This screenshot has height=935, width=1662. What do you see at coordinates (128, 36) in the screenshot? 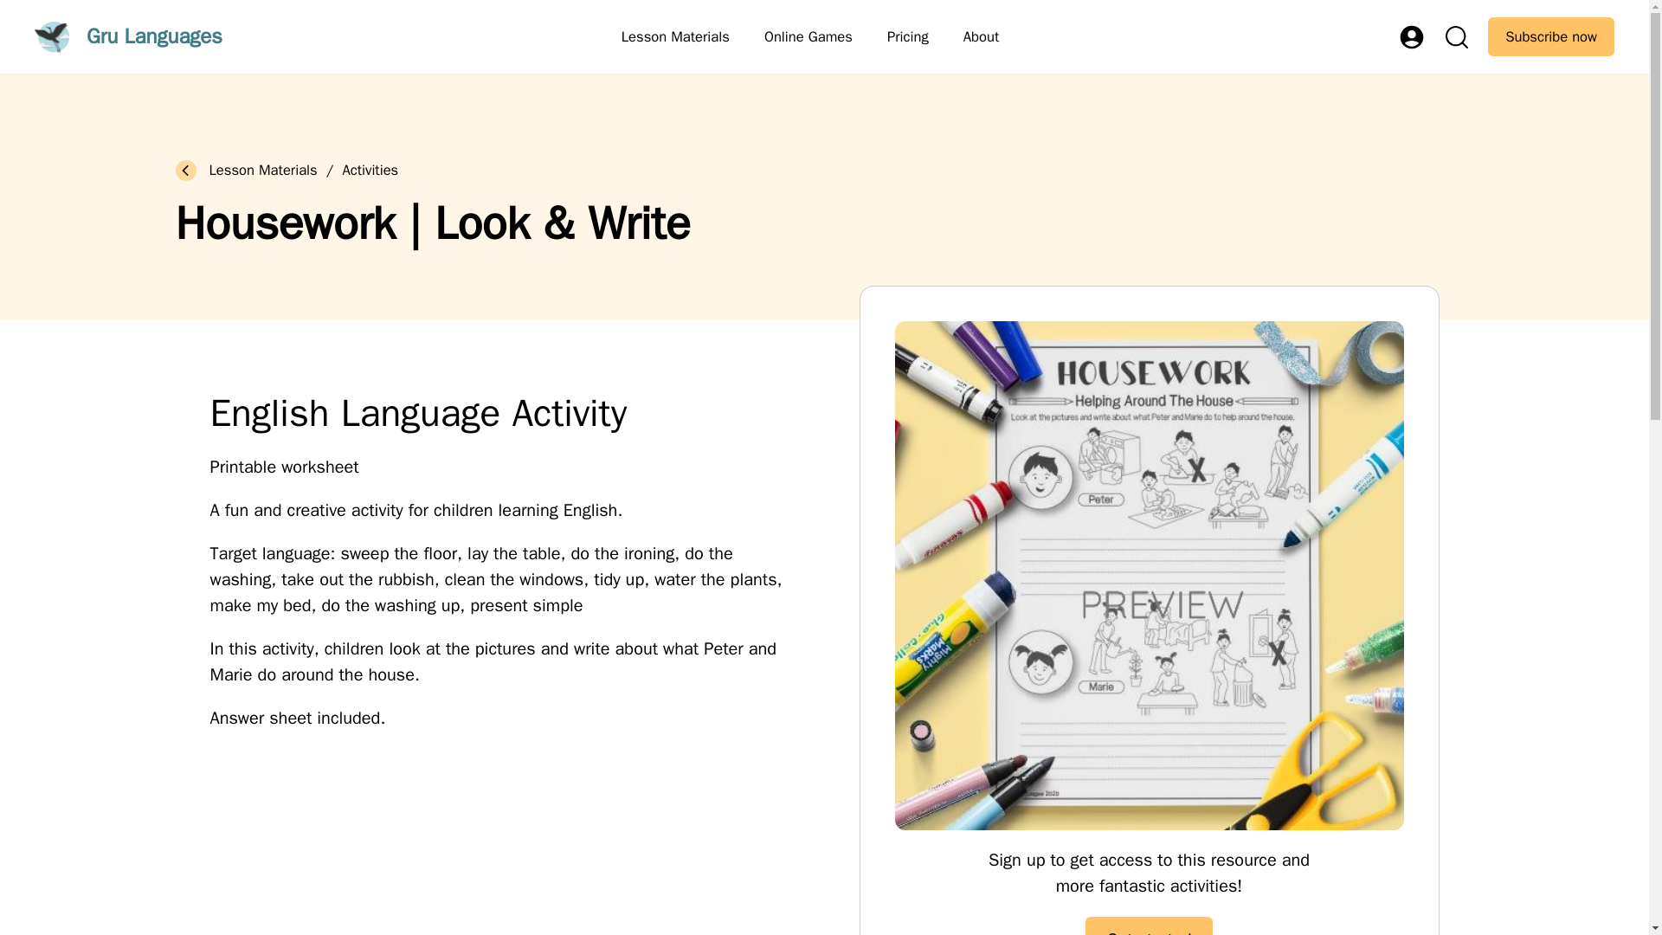
I see `Gru Languages` at bounding box center [128, 36].